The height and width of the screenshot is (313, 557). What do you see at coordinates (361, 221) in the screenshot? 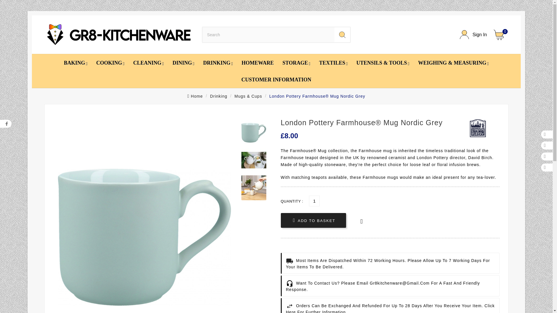
I see `Add To Wishlist` at bounding box center [361, 221].